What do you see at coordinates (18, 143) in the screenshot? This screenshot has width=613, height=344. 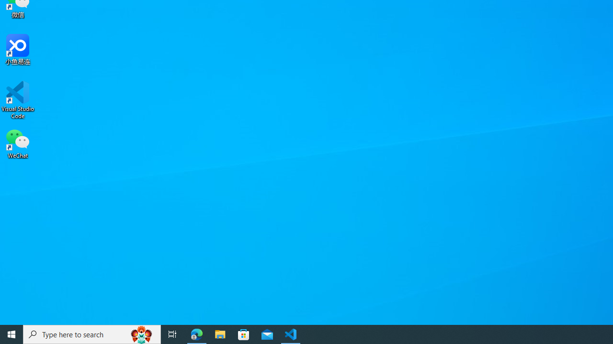 I see `WeChat` at bounding box center [18, 143].